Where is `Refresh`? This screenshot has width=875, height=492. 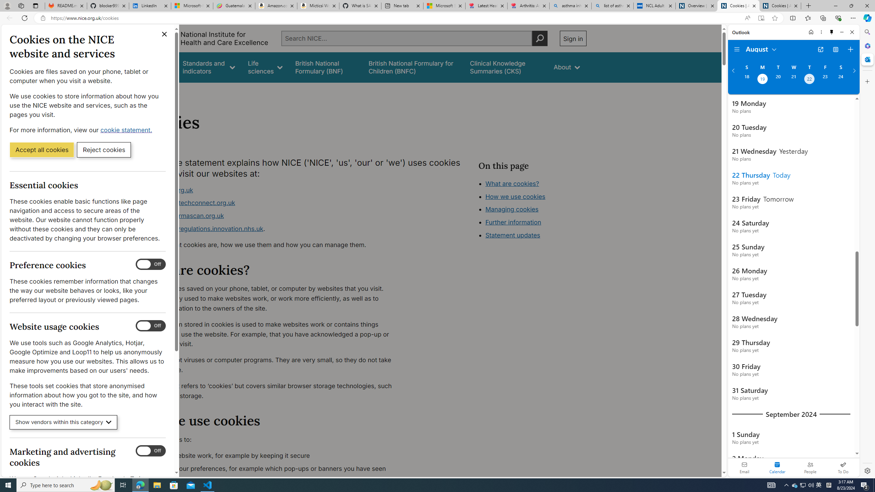 Refresh is located at coordinates (25, 18).